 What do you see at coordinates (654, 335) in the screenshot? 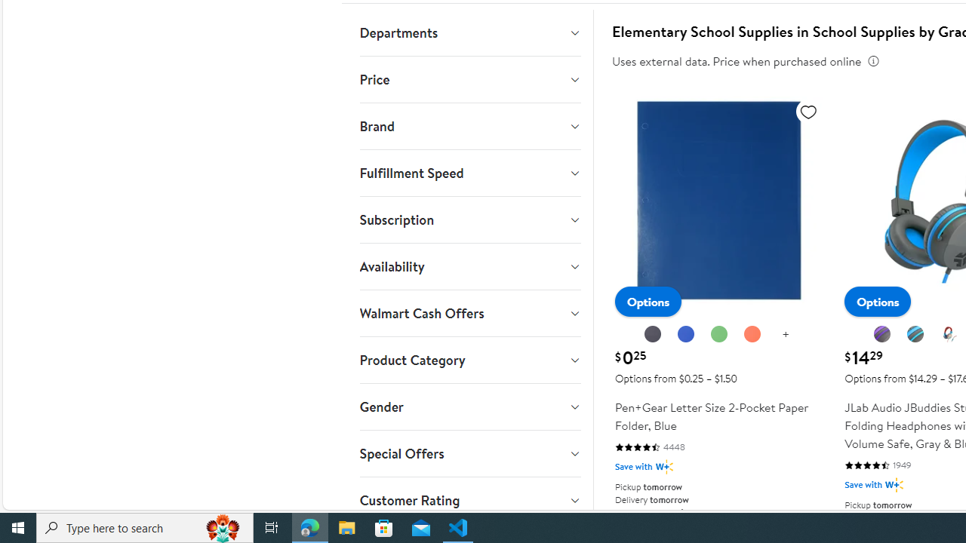
I see `Black` at bounding box center [654, 335].